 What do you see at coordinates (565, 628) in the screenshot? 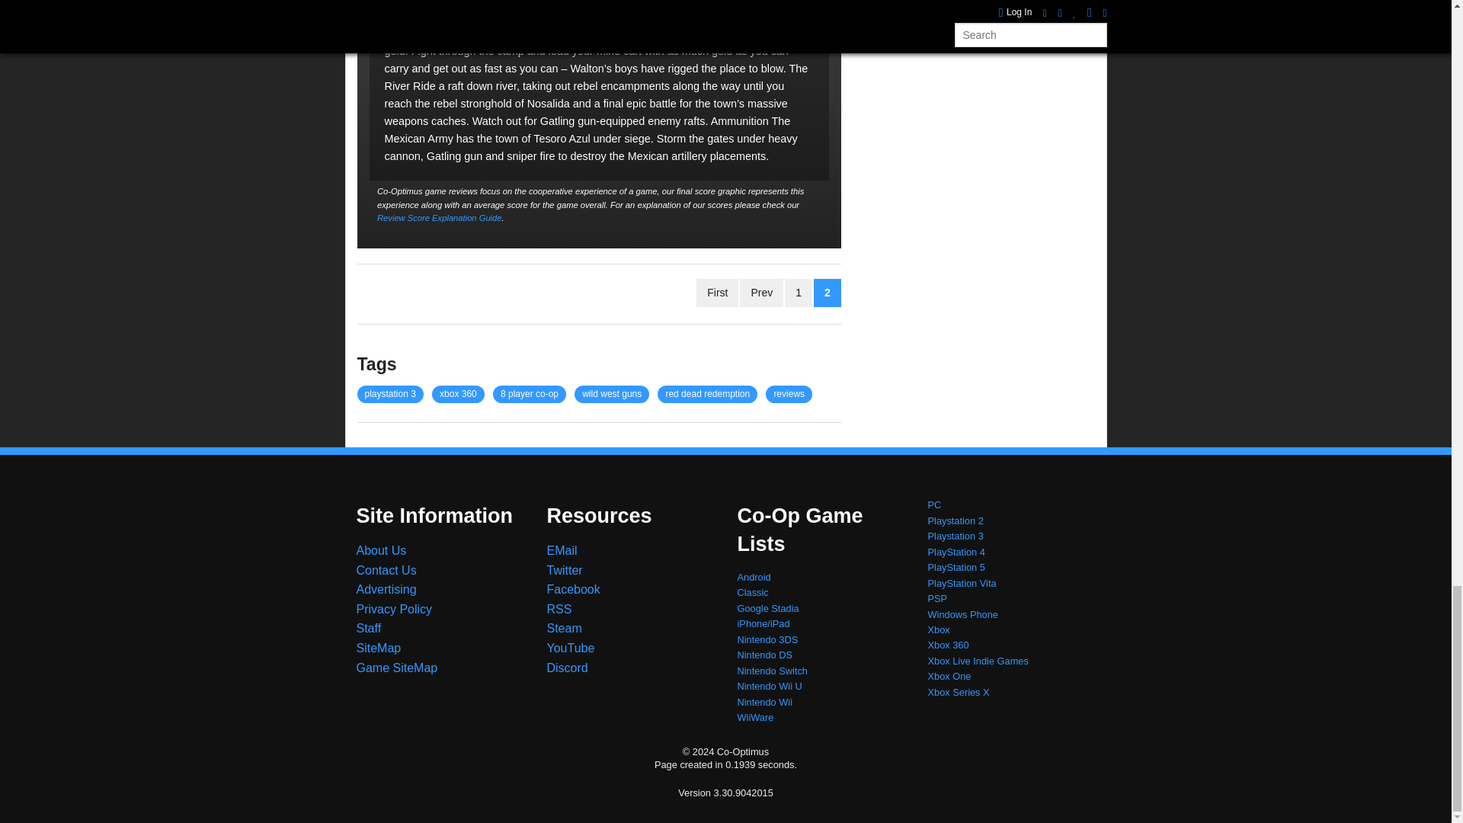
I see `Join our Steam Group!` at bounding box center [565, 628].